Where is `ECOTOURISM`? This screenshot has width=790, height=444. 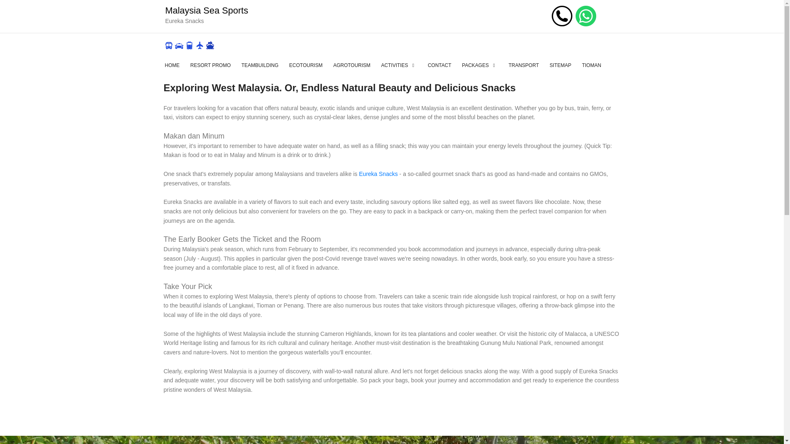 ECOTOURISM is located at coordinates (306, 65).